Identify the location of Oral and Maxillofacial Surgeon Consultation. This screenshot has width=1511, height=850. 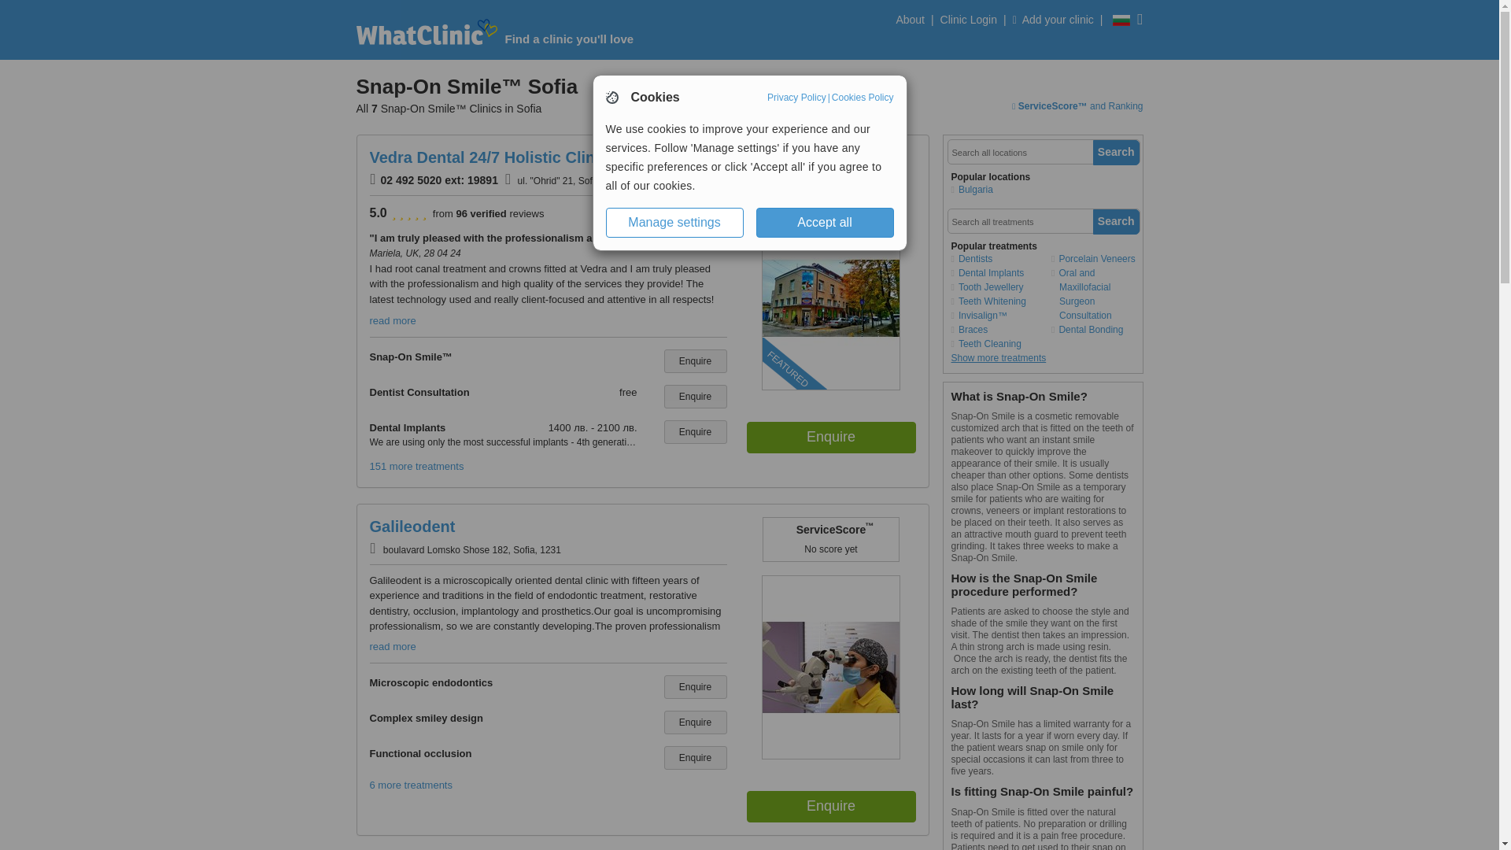
(1097, 294).